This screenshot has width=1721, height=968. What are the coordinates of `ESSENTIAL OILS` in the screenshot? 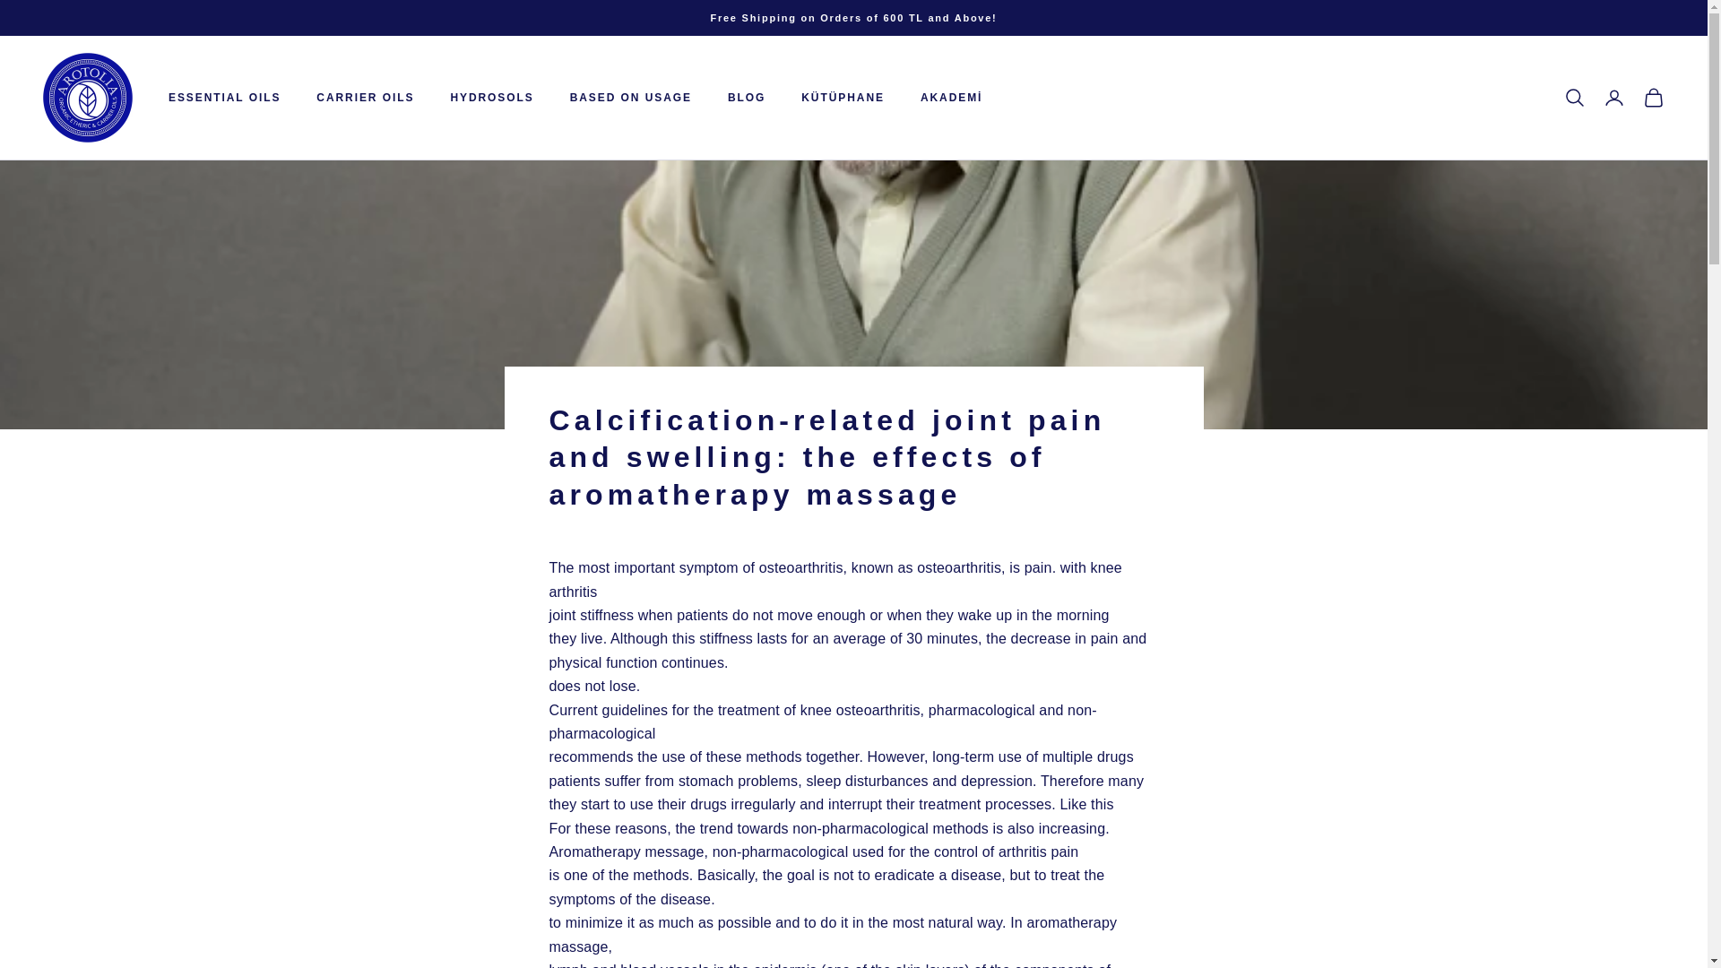 It's located at (224, 97).